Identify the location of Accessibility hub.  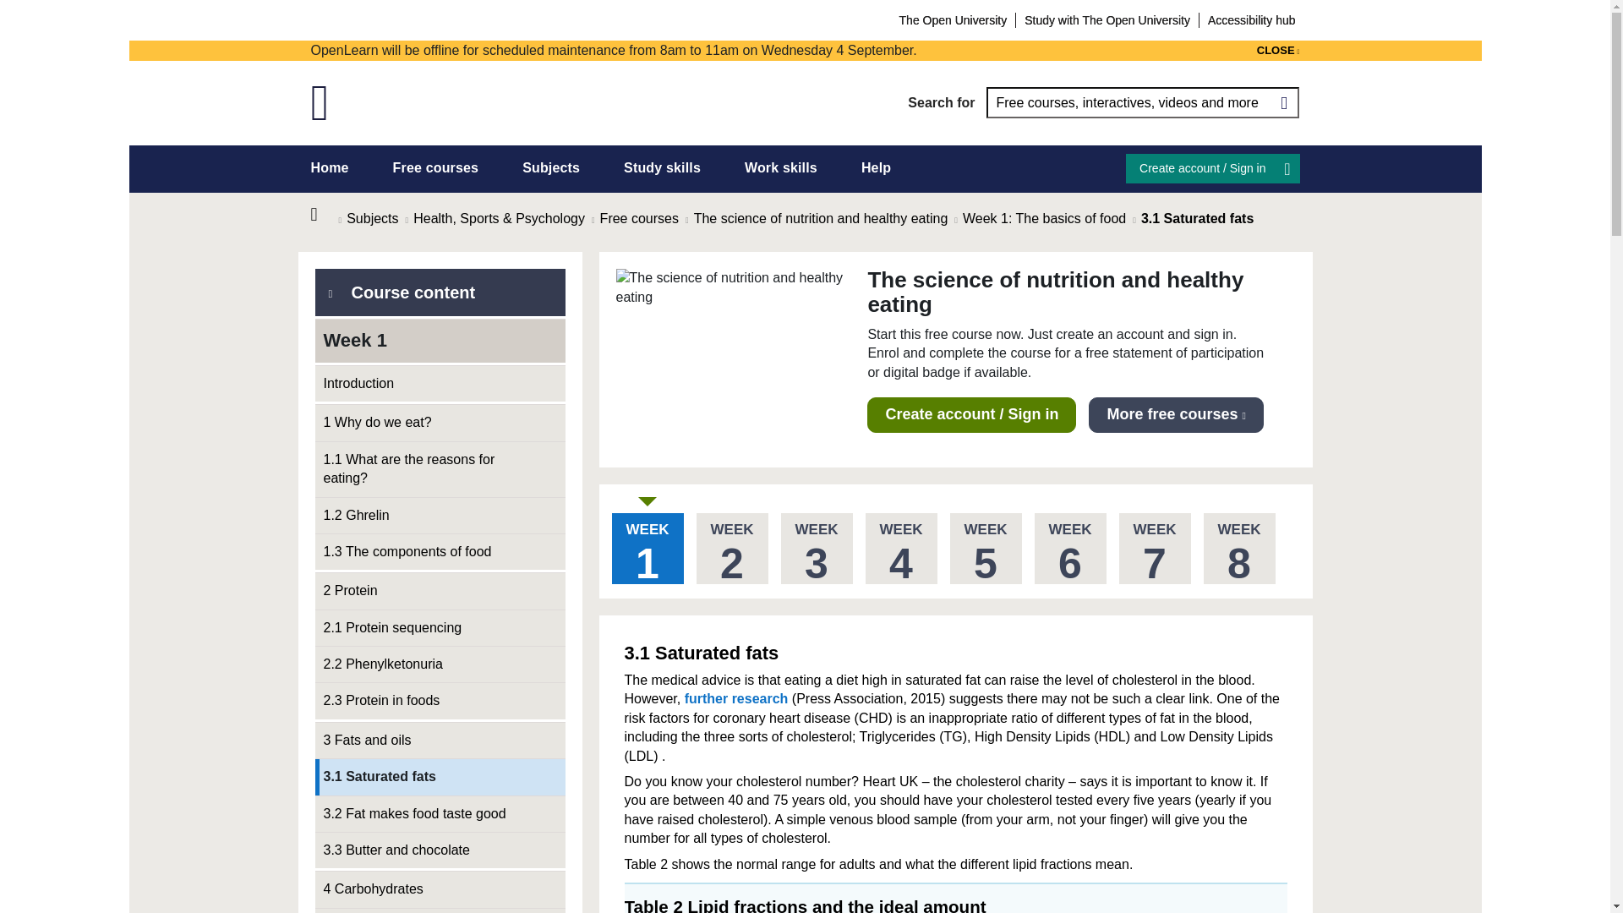
(1251, 19).